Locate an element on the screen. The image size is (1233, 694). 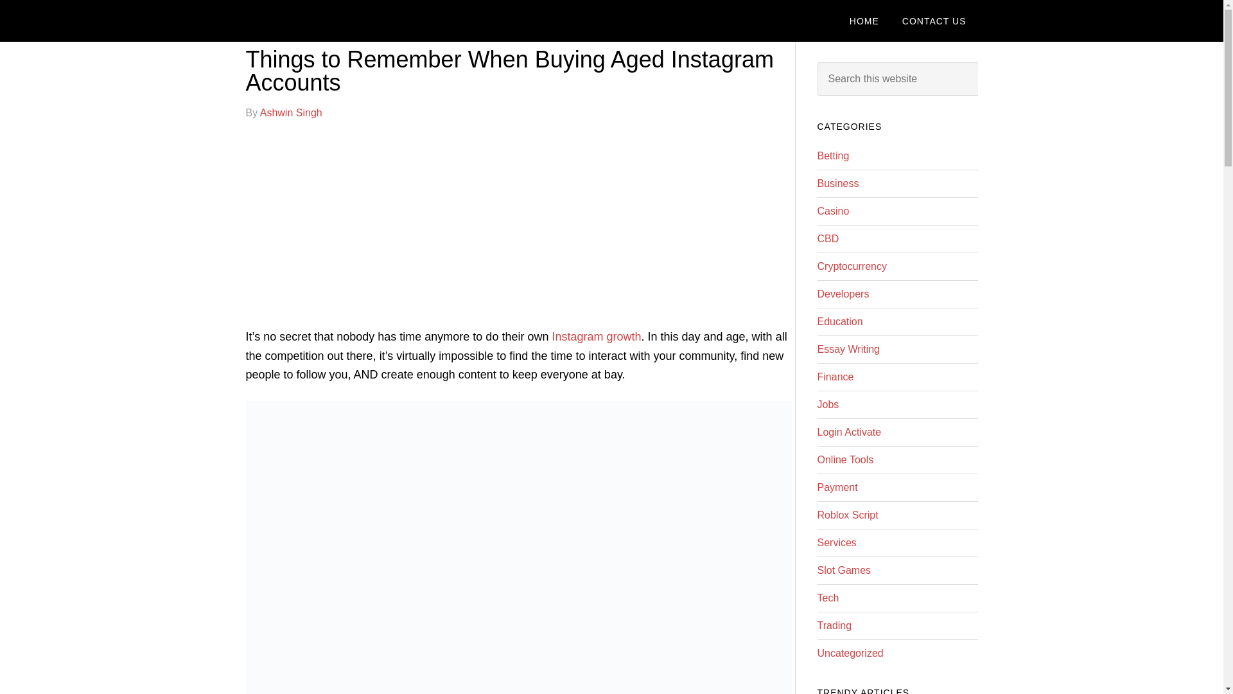
Jobs is located at coordinates (827, 405).